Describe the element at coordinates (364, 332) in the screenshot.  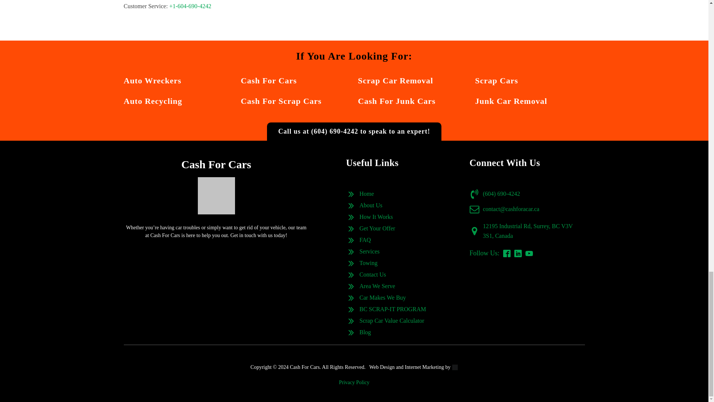
I see `Blog` at that location.